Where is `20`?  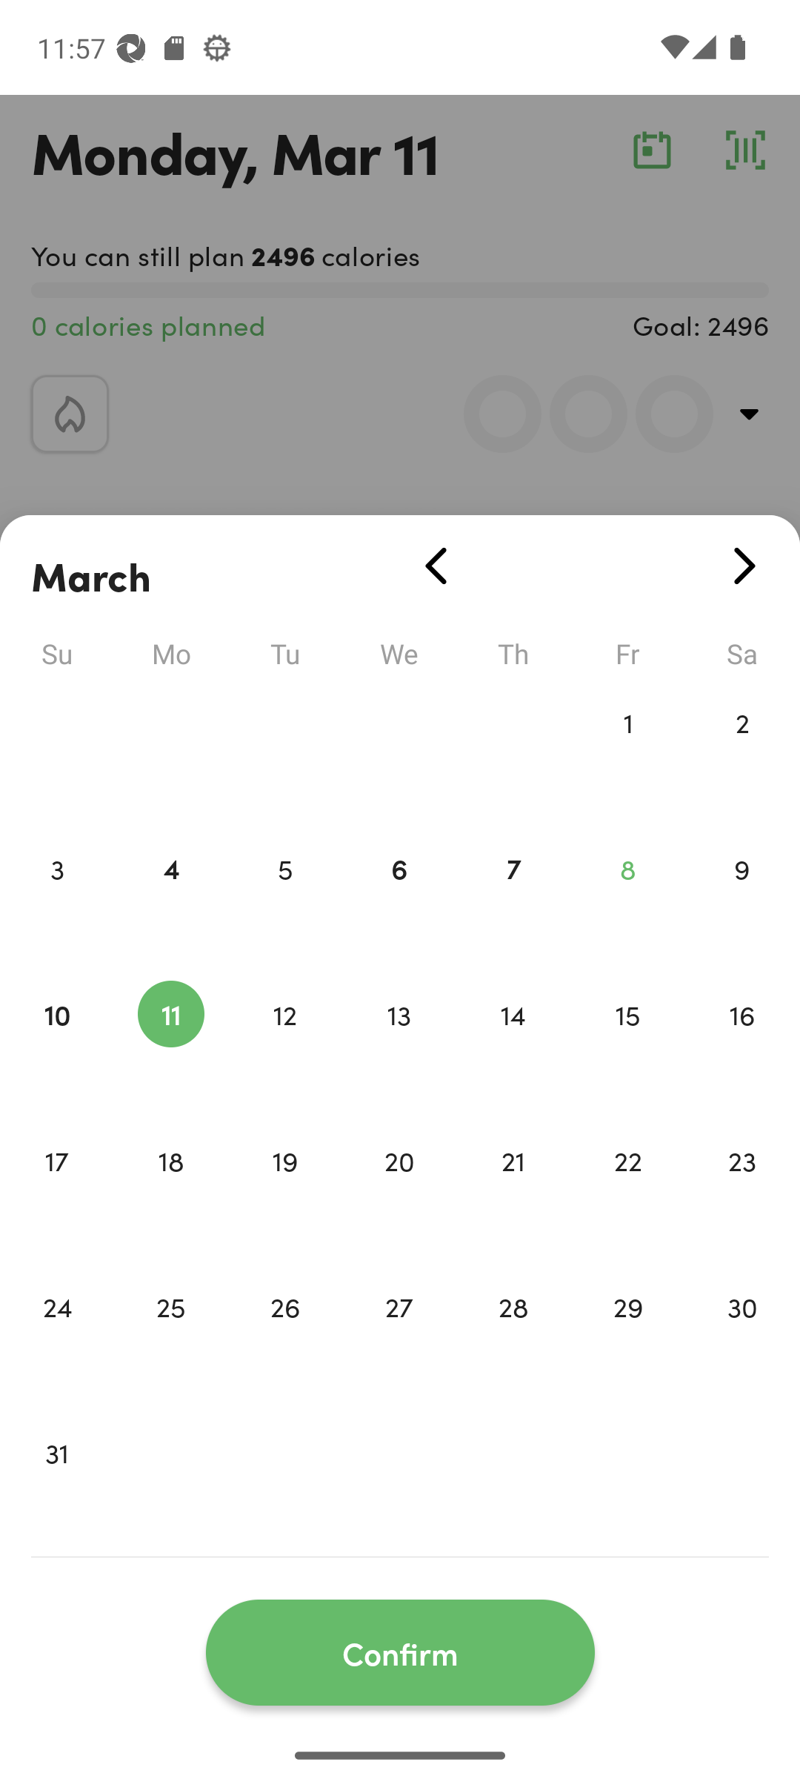
20 is located at coordinates (399, 1192).